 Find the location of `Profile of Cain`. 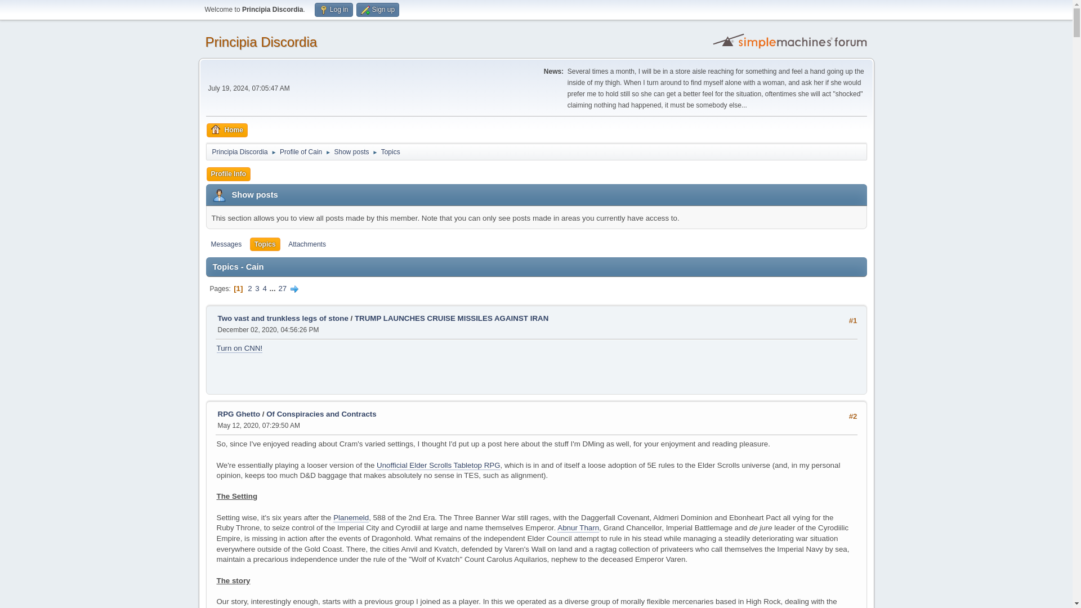

Profile of Cain is located at coordinates (301, 150).